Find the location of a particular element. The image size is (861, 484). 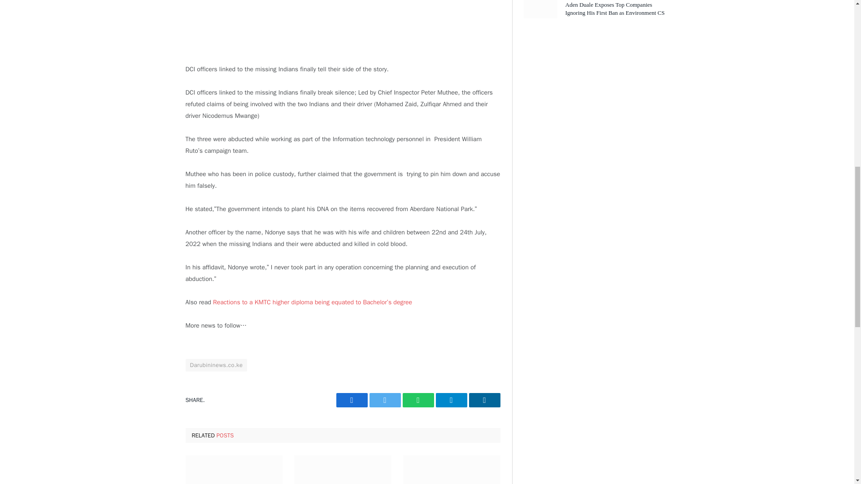

Telegram is located at coordinates (451, 400).